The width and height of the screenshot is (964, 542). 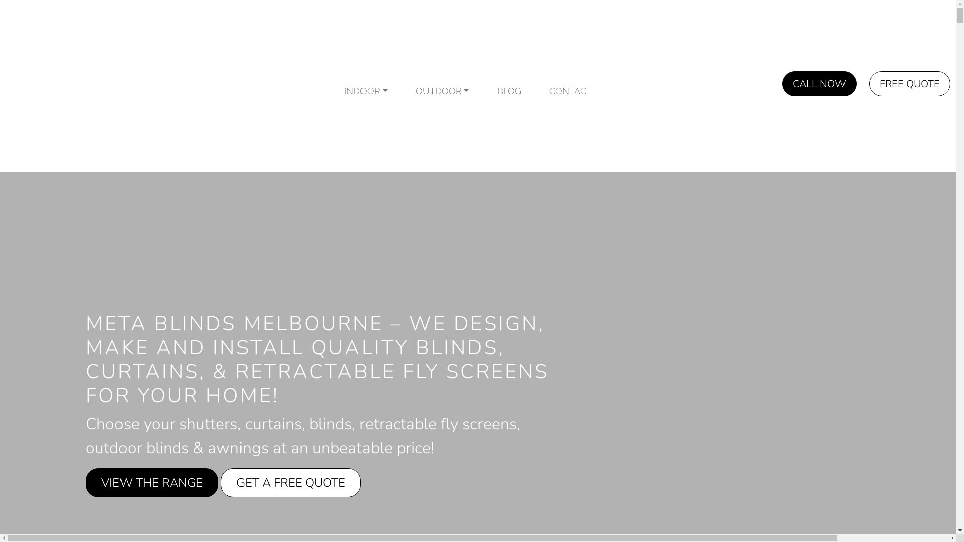 I want to click on INDOOR, so click(x=366, y=91).